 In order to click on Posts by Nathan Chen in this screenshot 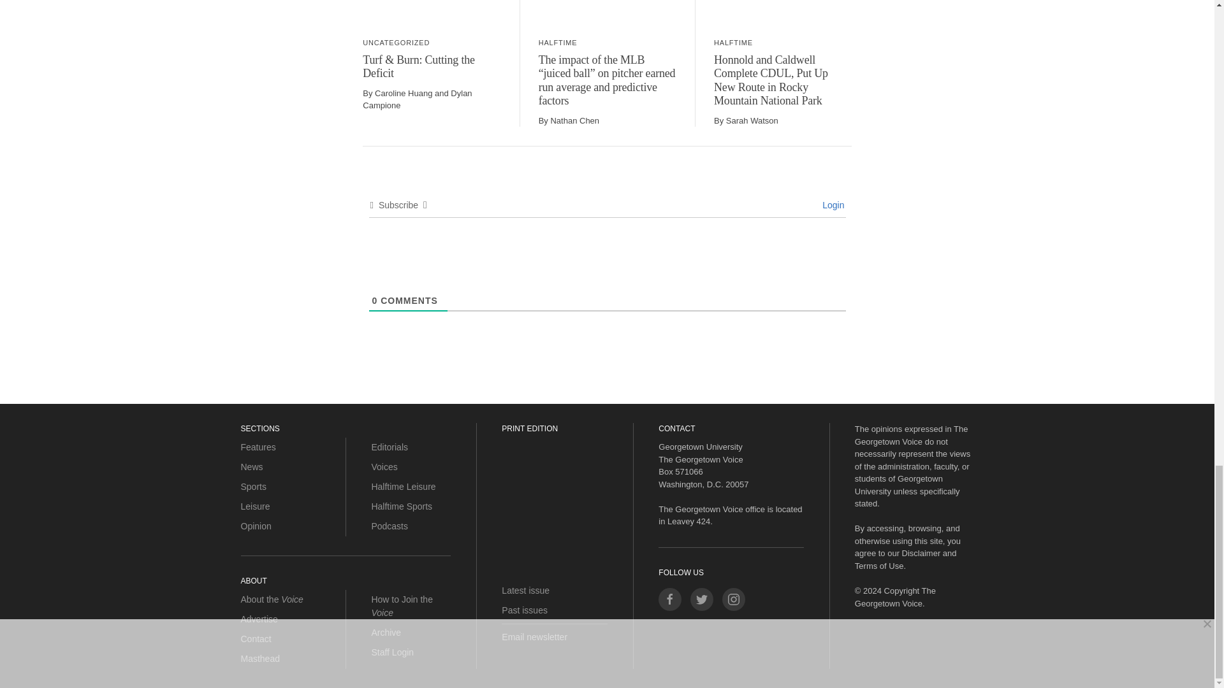, I will do `click(574, 120)`.